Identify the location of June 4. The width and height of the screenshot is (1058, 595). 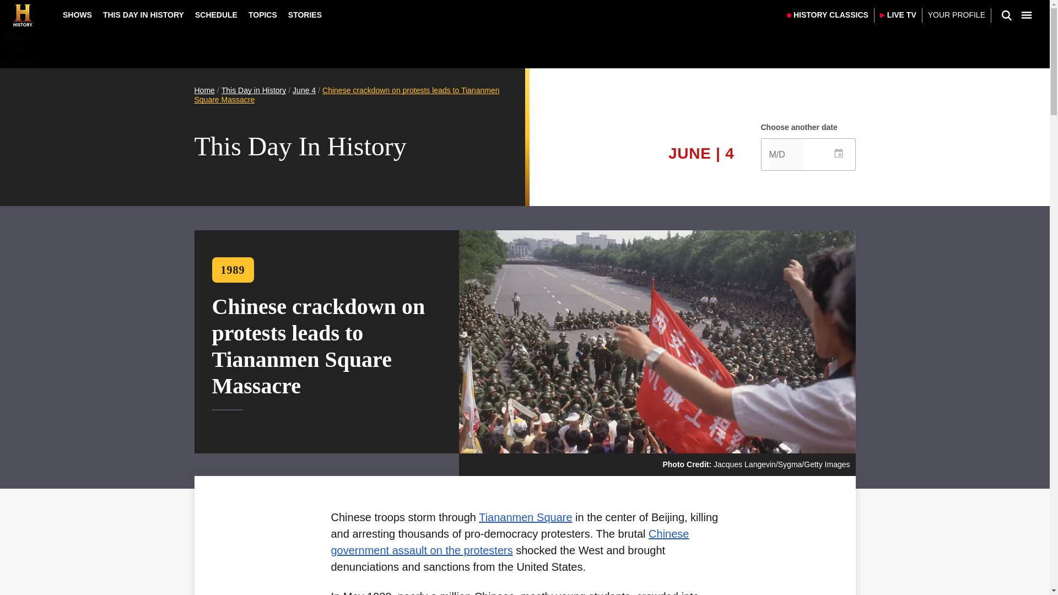
(304, 90).